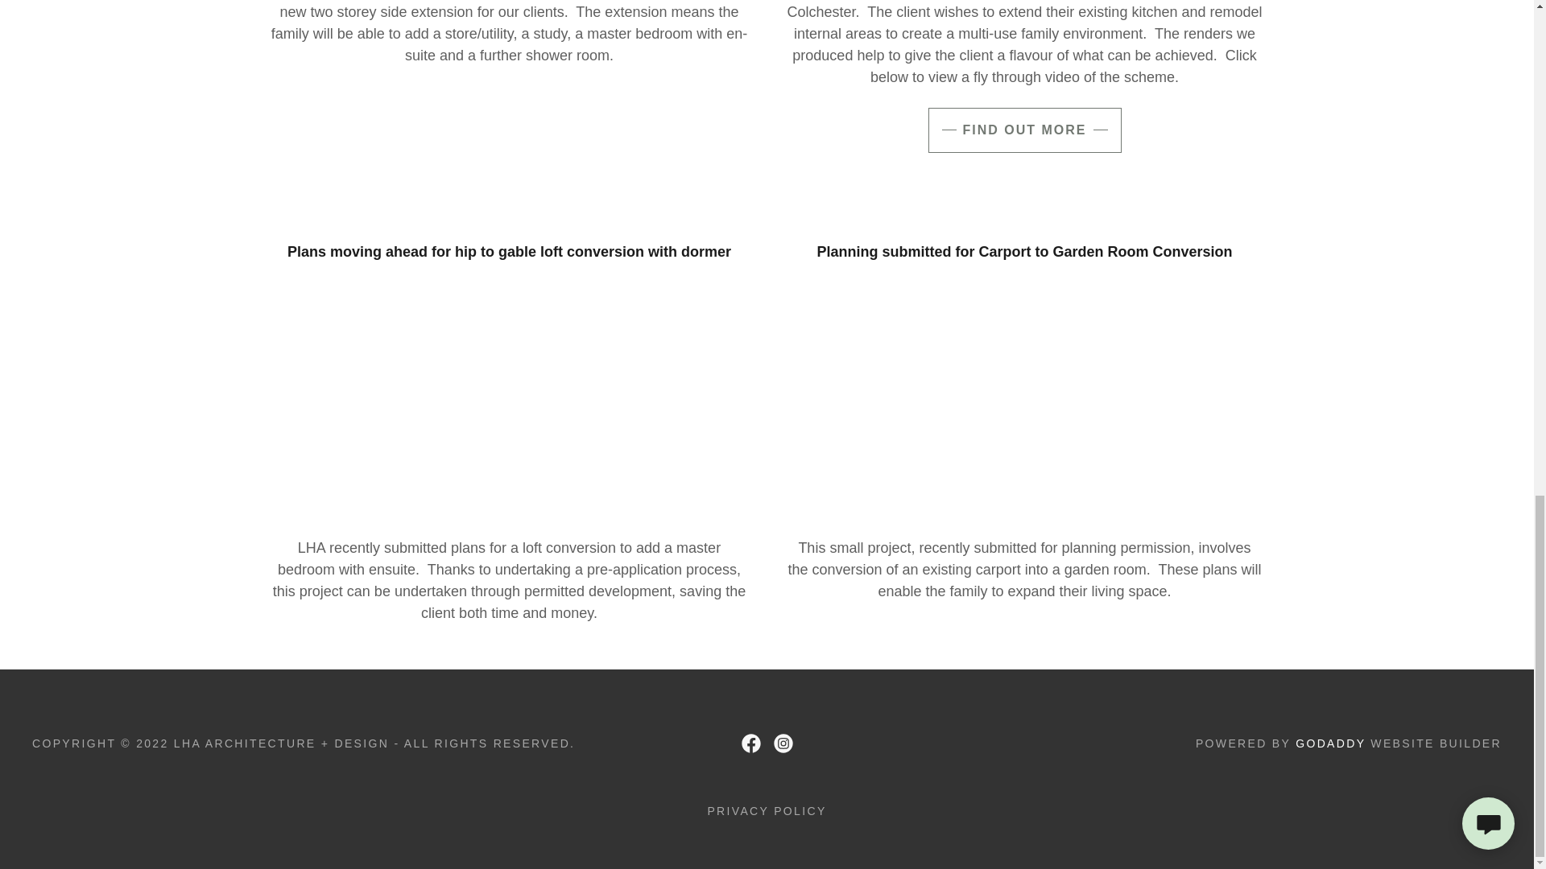 The width and height of the screenshot is (1546, 869). I want to click on PRIVACY POLICY, so click(767, 811).